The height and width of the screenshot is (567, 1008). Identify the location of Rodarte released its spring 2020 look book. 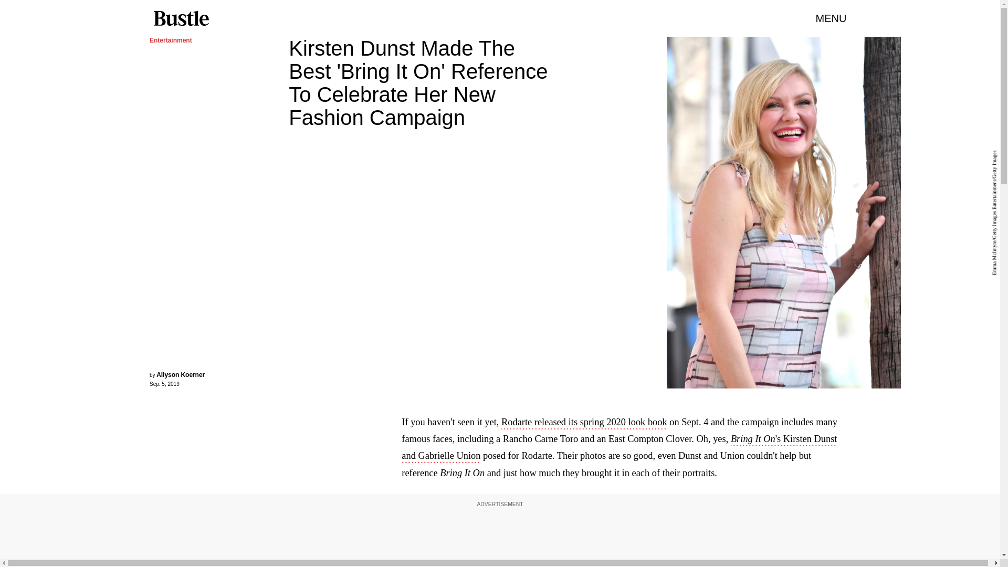
(584, 423).